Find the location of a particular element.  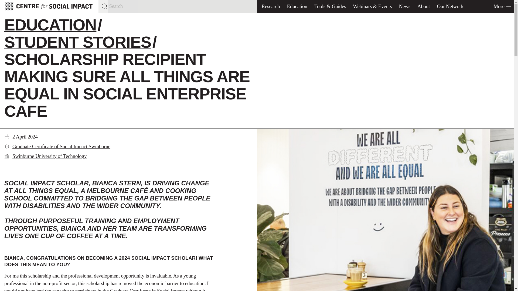

Go to Student stories is located at coordinates (78, 42).